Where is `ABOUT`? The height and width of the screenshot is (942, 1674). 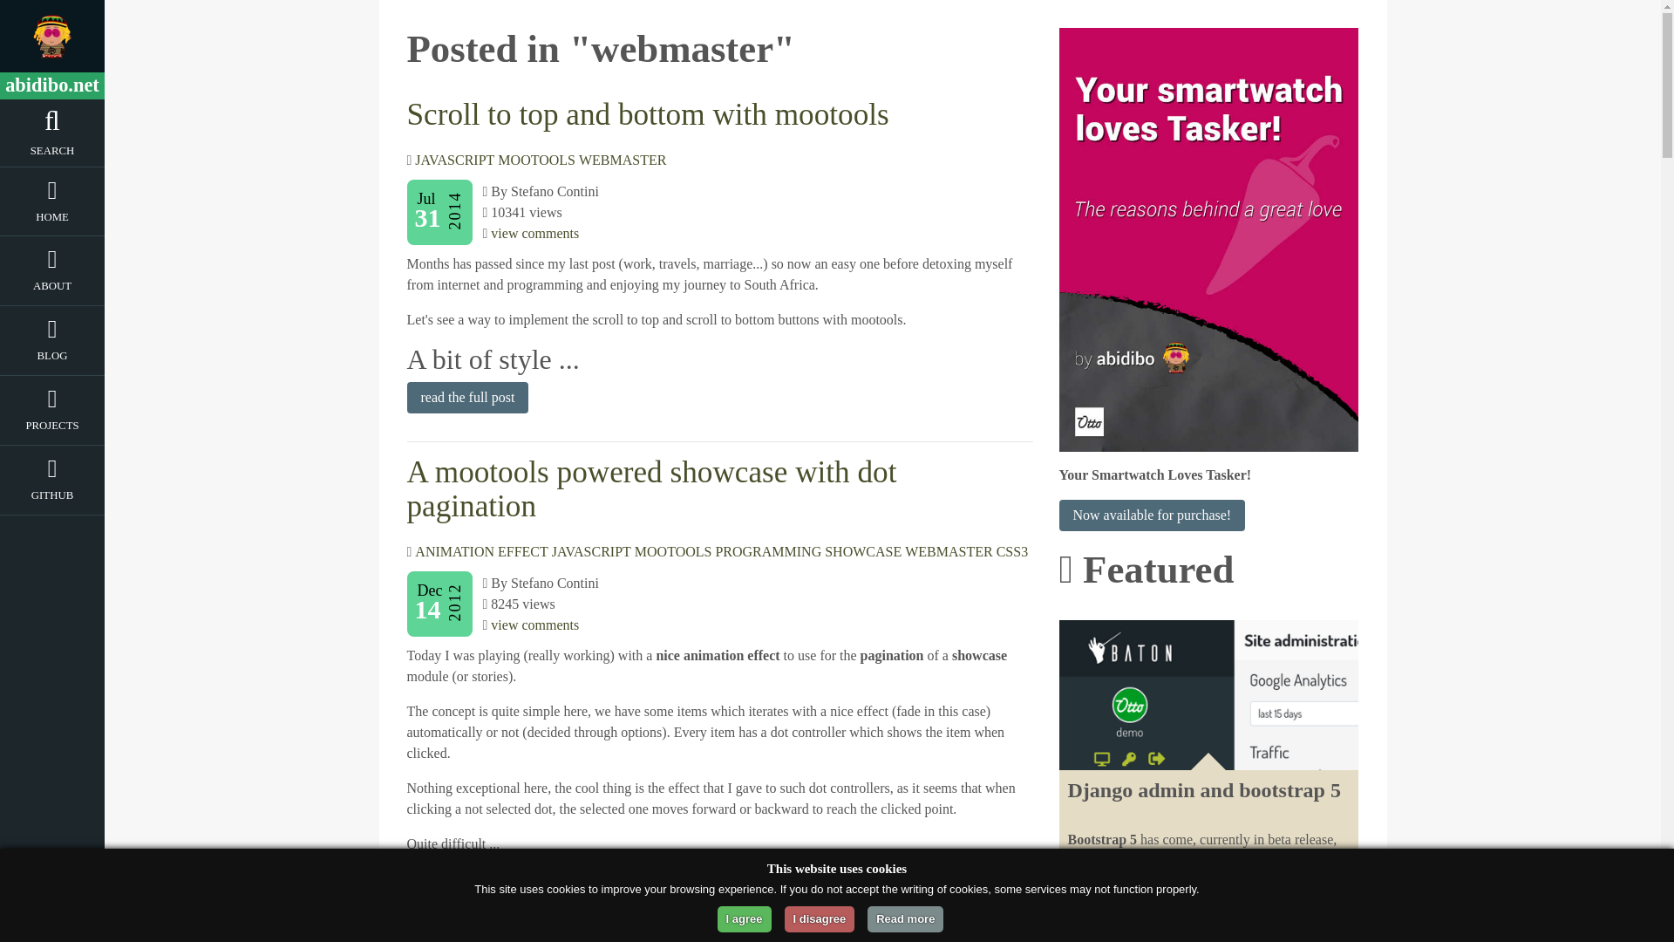 ABOUT is located at coordinates (52, 289).